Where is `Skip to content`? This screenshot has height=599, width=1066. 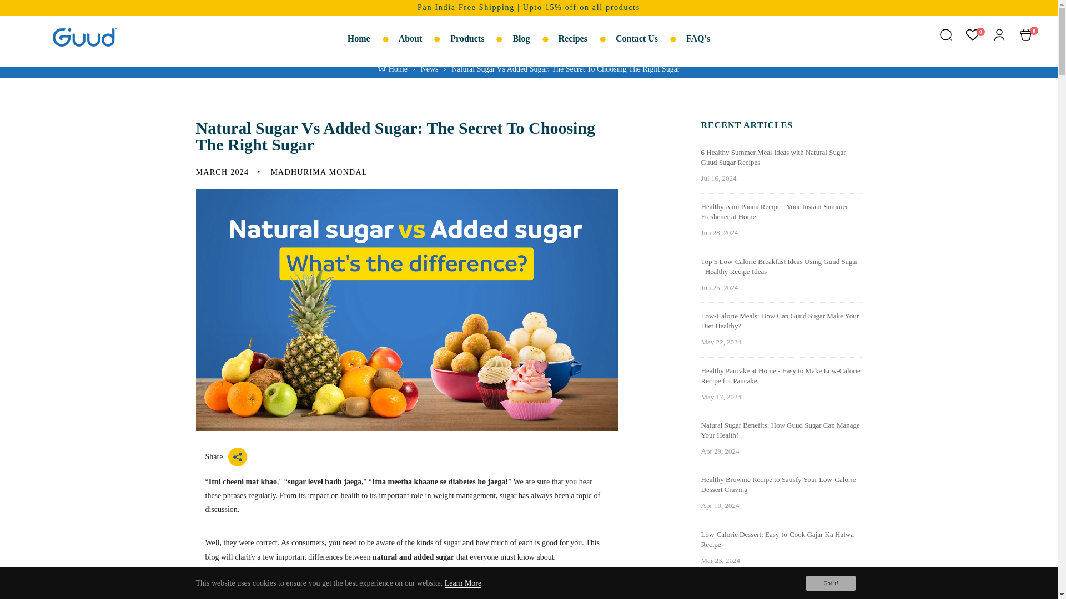
Skip to content is located at coordinates (33, 12).